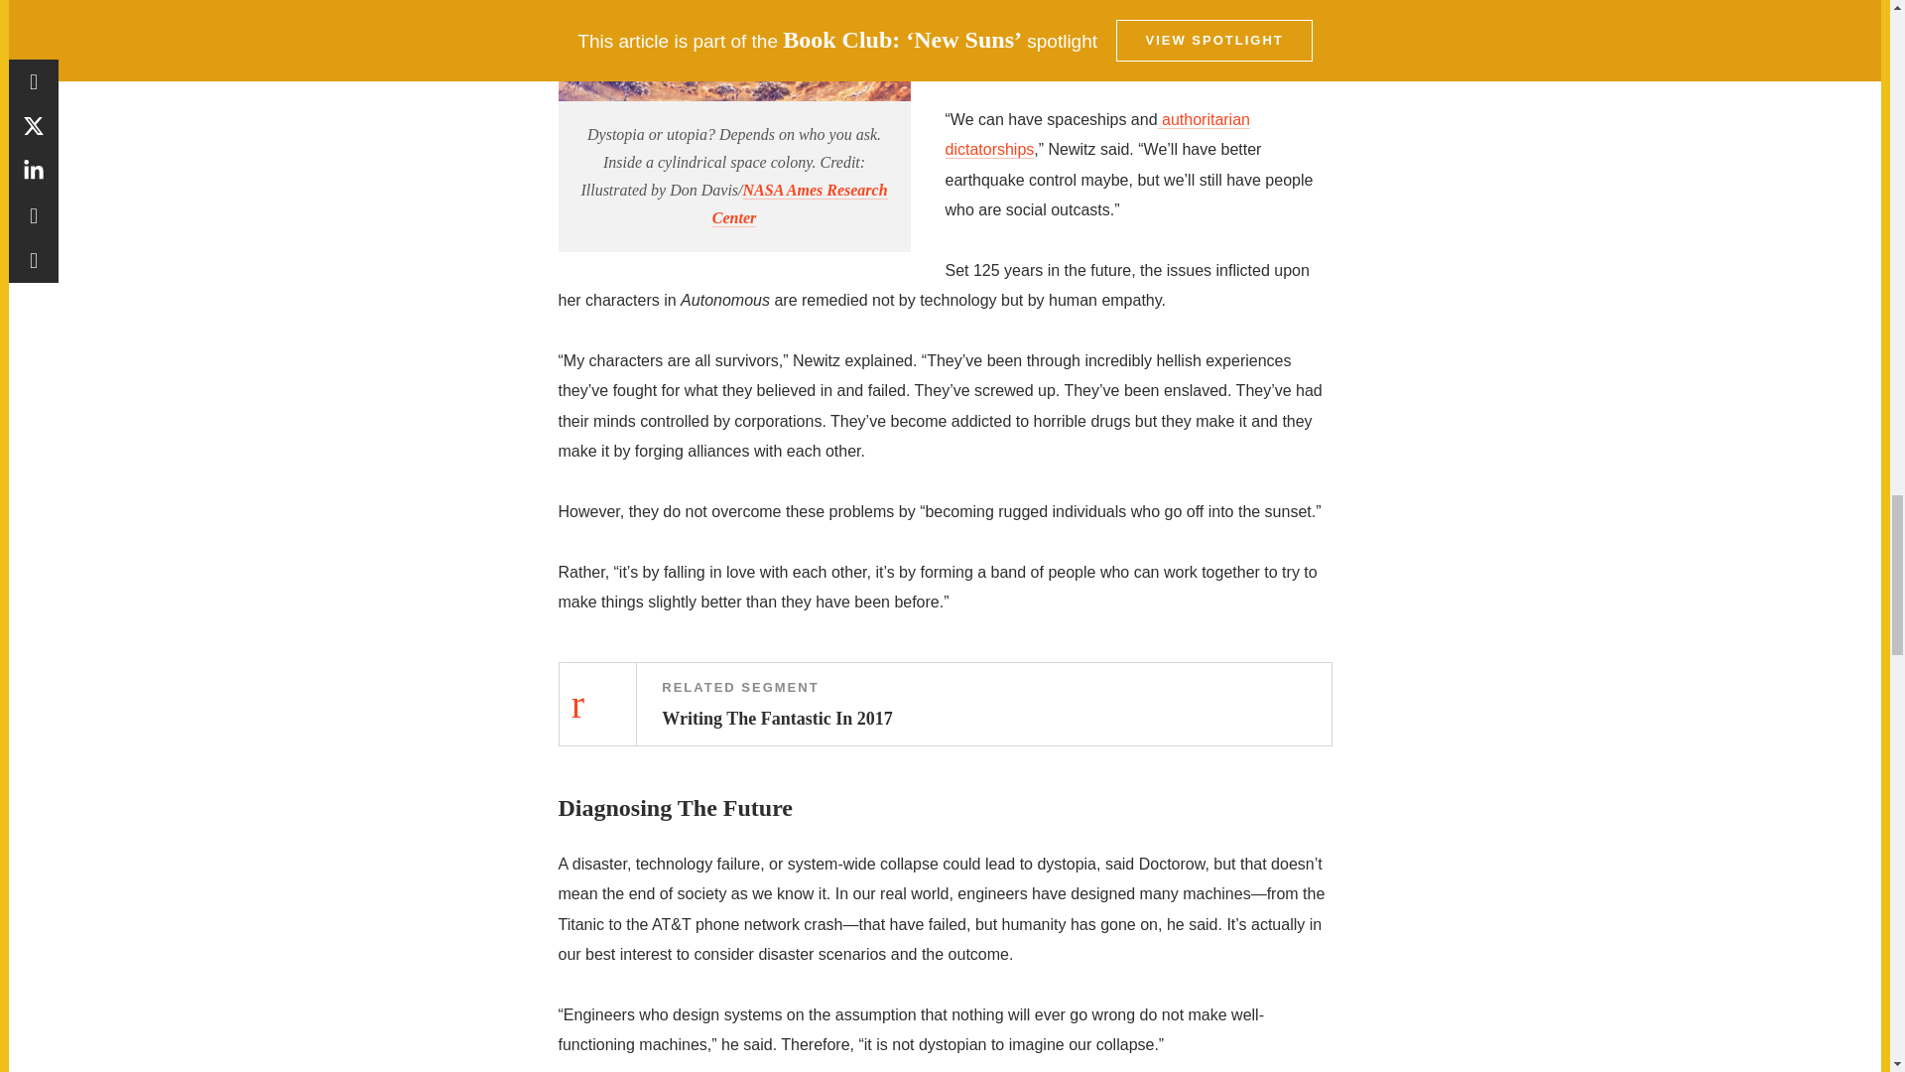  What do you see at coordinates (945, 703) in the screenshot?
I see `Writing The Fantastic In 2017` at bounding box center [945, 703].